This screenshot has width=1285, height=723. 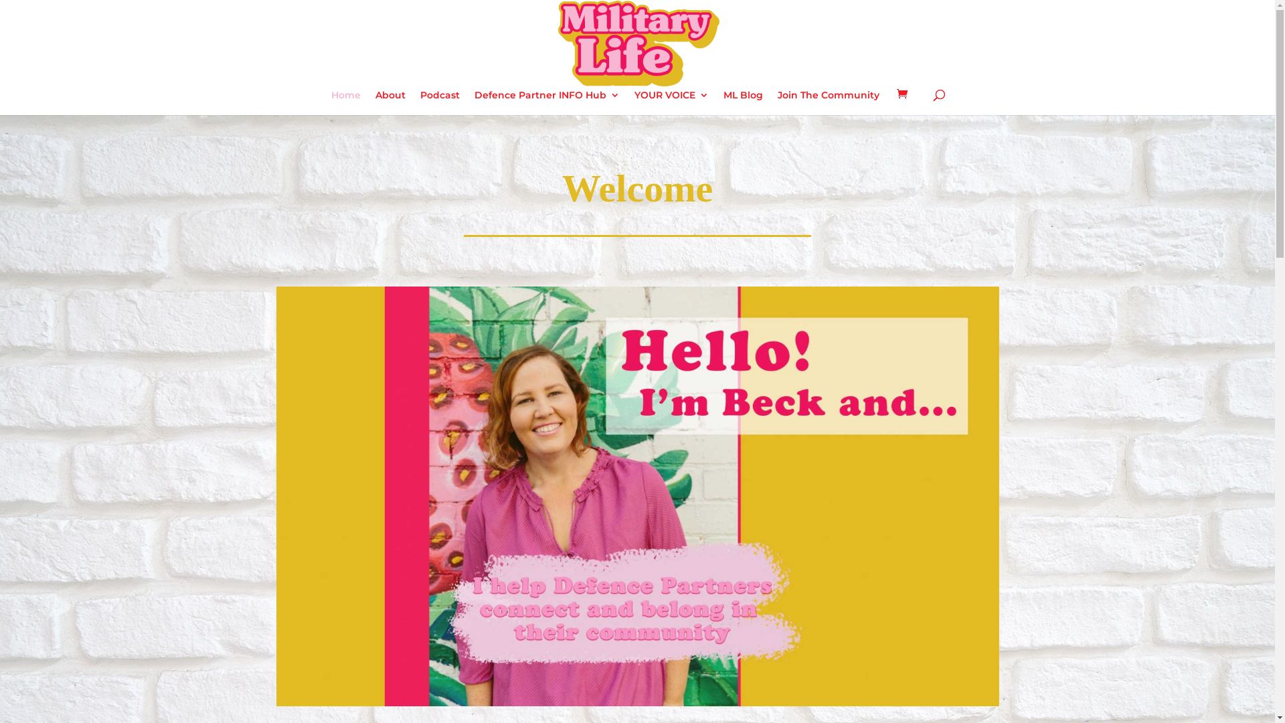 I want to click on About, so click(x=391, y=103).